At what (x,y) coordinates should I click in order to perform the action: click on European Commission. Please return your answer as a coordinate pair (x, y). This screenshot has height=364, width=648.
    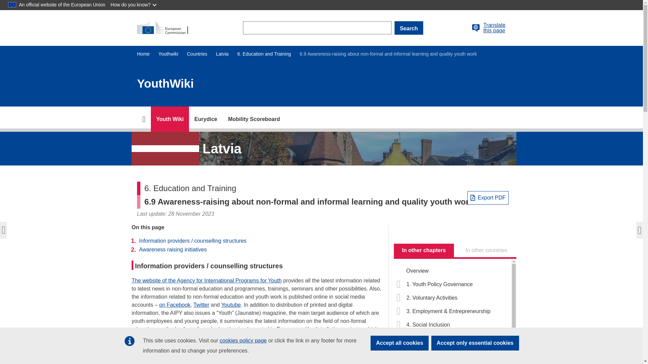
    Looking at the image, I should click on (165, 28).